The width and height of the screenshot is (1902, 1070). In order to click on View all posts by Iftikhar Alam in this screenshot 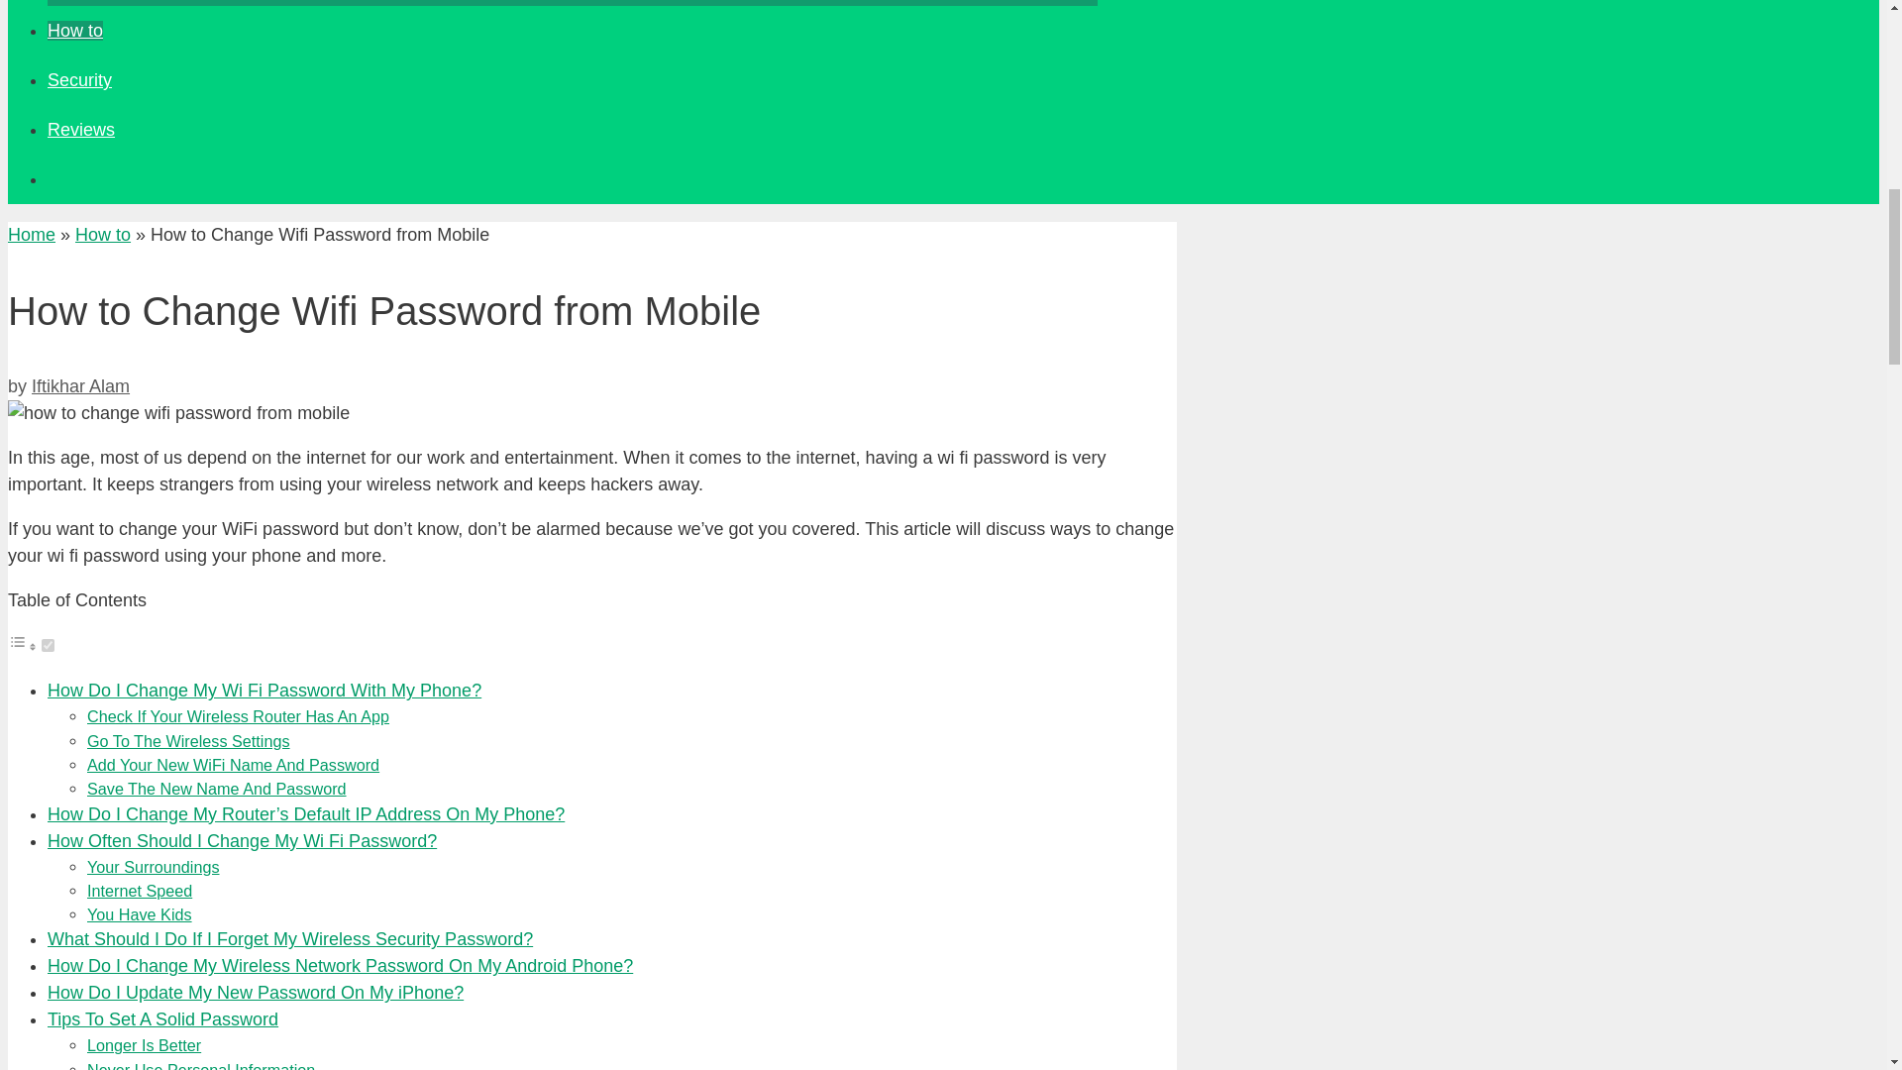, I will do `click(80, 386)`.